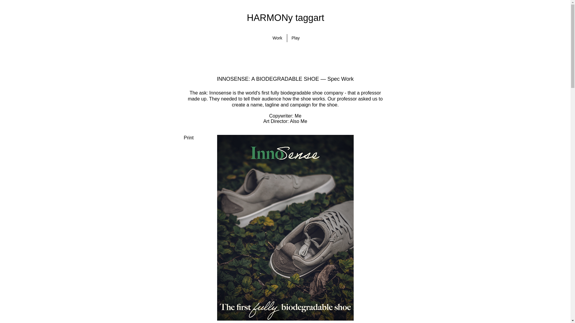  I want to click on Play, so click(295, 38).